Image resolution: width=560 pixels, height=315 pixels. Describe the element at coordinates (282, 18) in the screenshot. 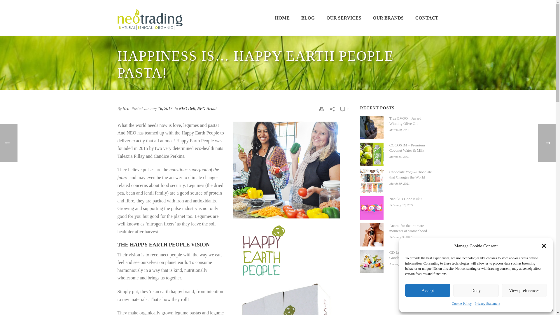

I see `HOME` at that location.